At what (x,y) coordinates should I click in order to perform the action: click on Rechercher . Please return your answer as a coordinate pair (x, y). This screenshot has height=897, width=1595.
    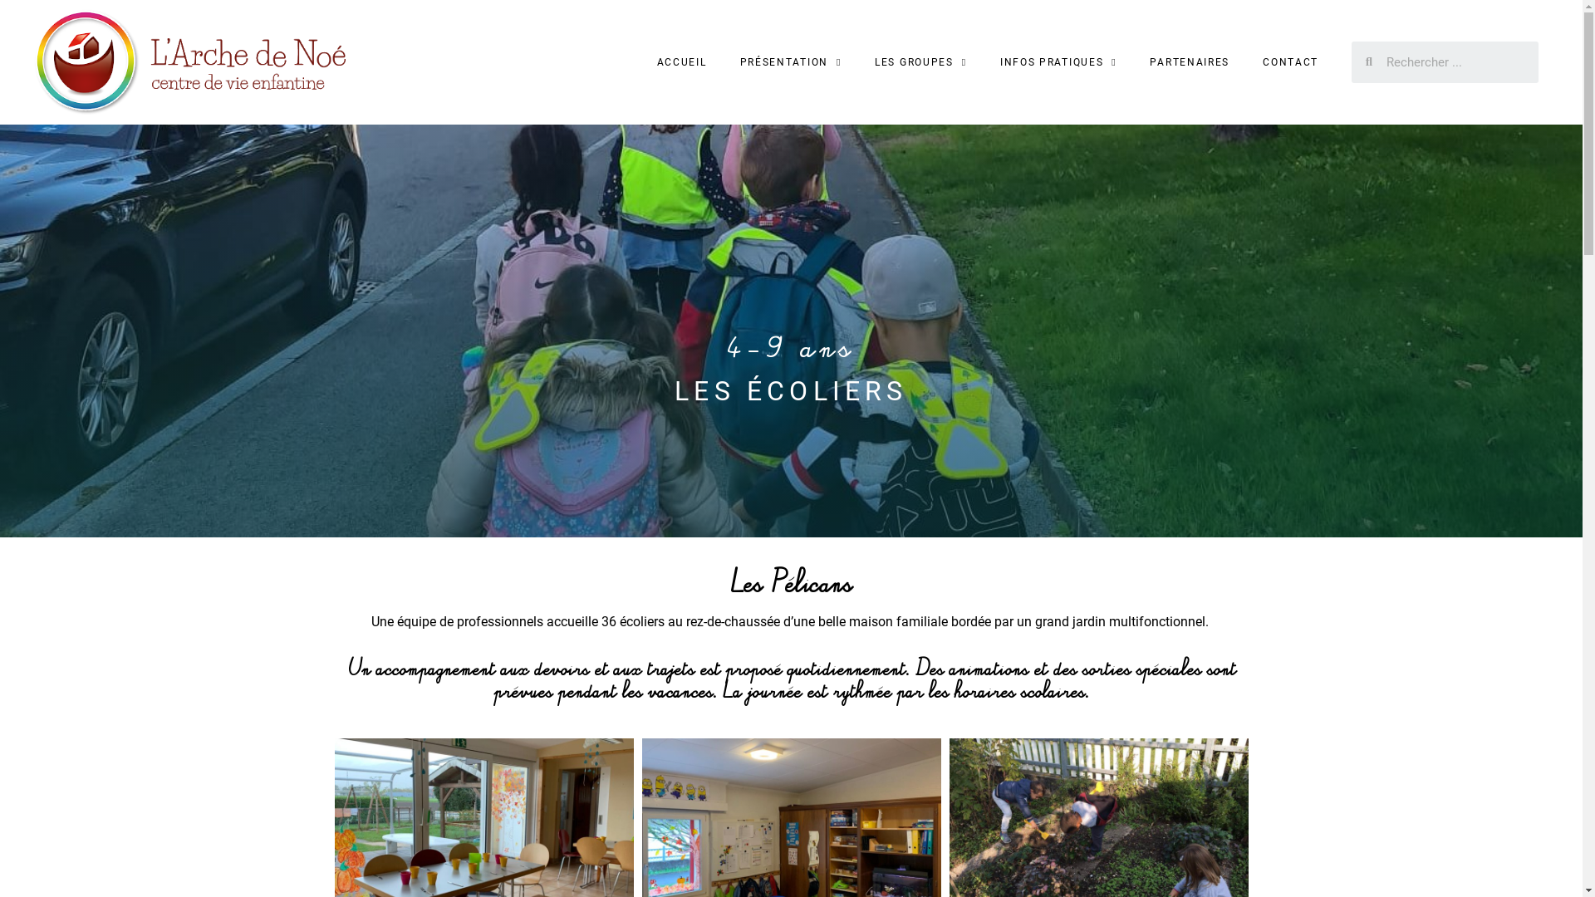
    Looking at the image, I should click on (1455, 62).